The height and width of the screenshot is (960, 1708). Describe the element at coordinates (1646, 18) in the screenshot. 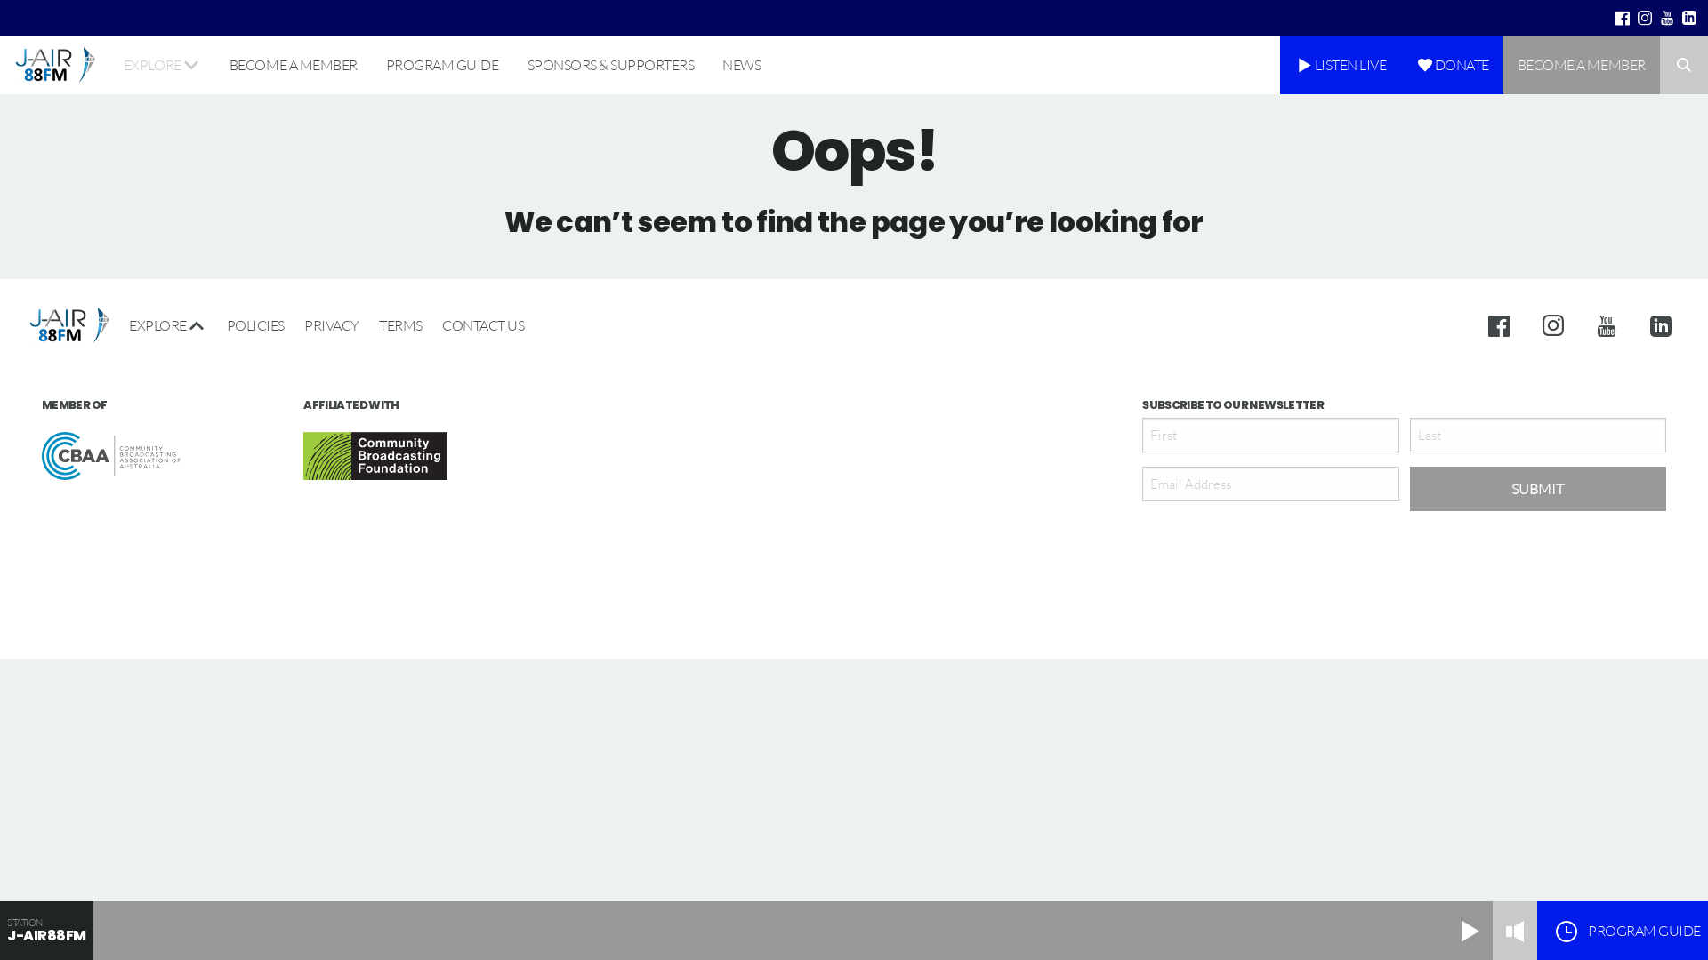

I see ` ` at that location.